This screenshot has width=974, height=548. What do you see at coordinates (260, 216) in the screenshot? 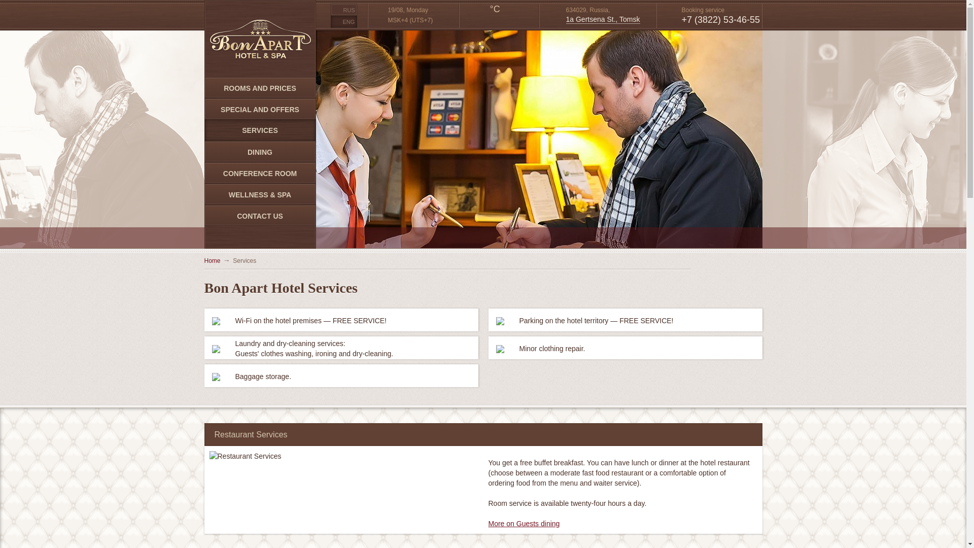
I see `CONTACT US` at bounding box center [260, 216].